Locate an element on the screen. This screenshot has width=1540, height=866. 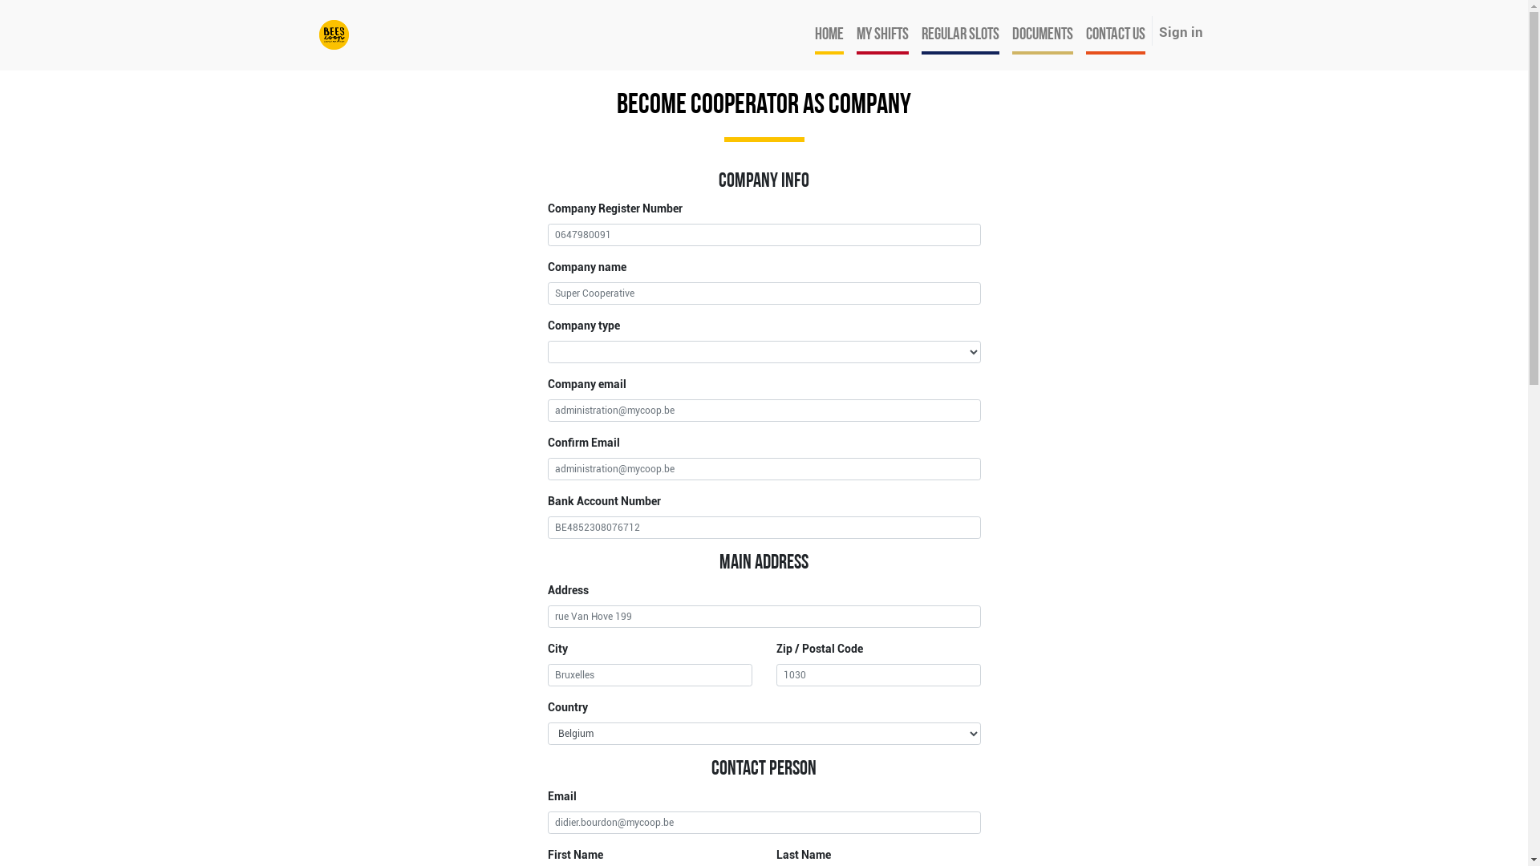
Contact us is located at coordinates (1116, 35).